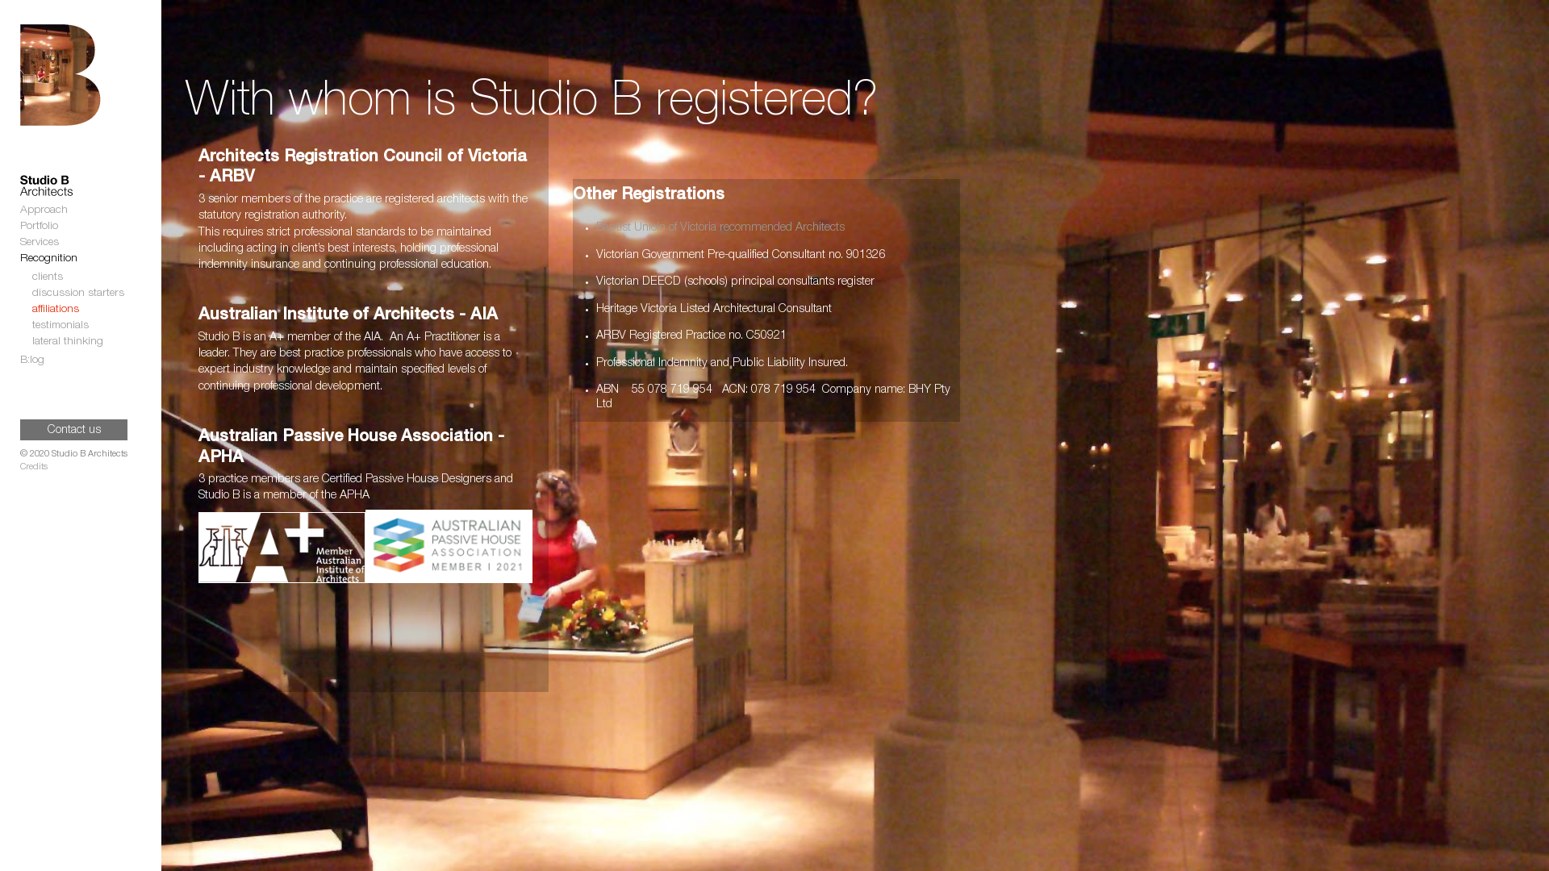 The height and width of the screenshot is (871, 1549). Describe the element at coordinates (74, 430) in the screenshot. I see `Contact us` at that location.